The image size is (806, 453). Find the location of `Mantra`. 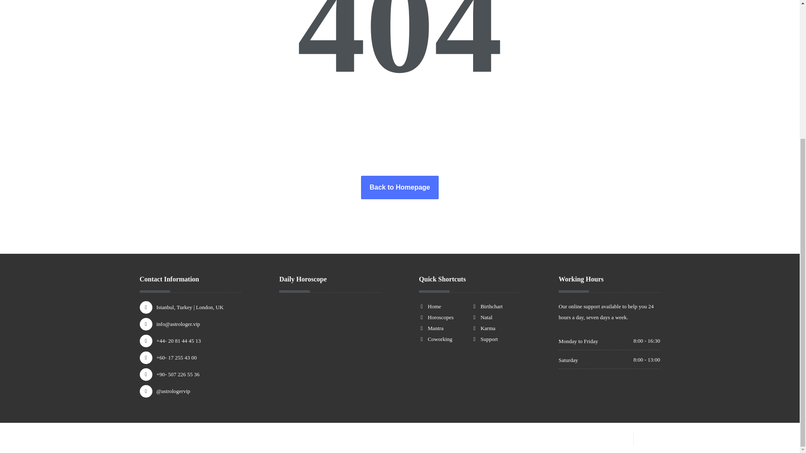

Mantra is located at coordinates (432, 328).